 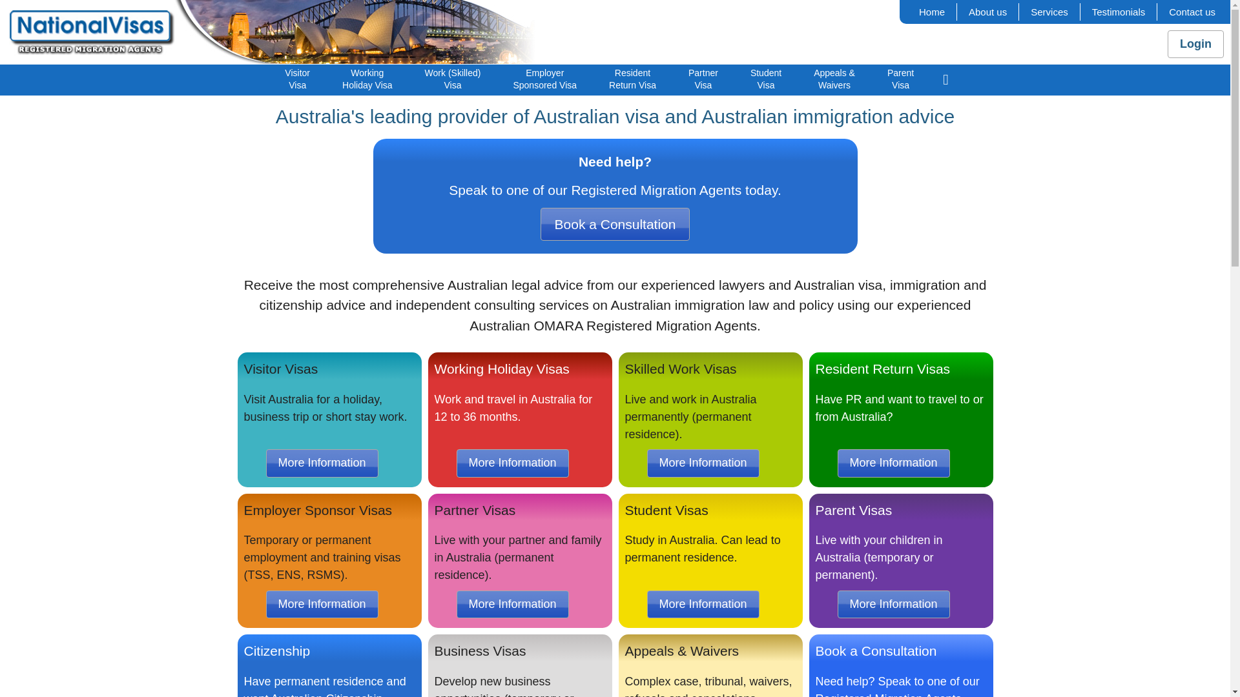 I want to click on Partner
Visa, so click(x=703, y=79).